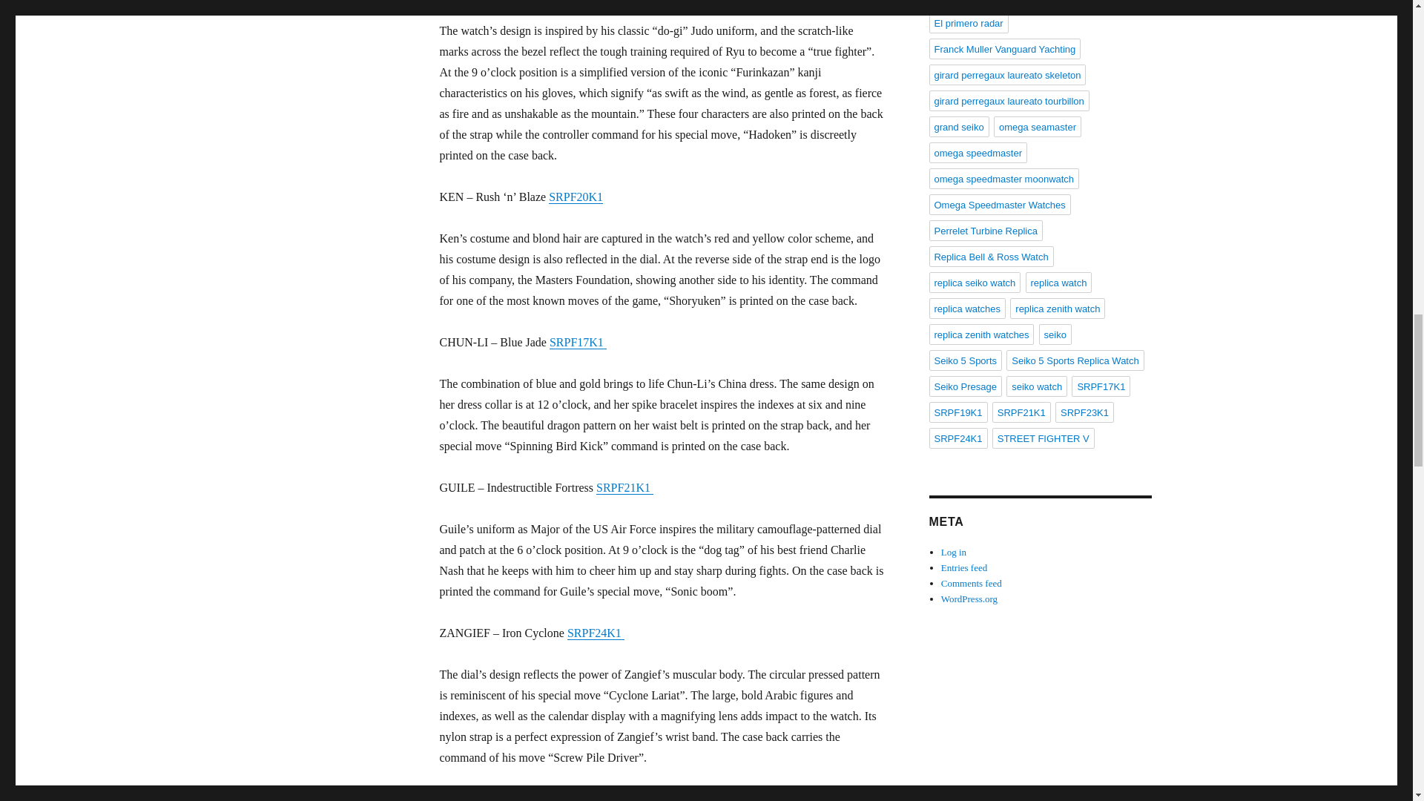  What do you see at coordinates (624, 488) in the screenshot?
I see `SRPF21K1 ` at bounding box center [624, 488].